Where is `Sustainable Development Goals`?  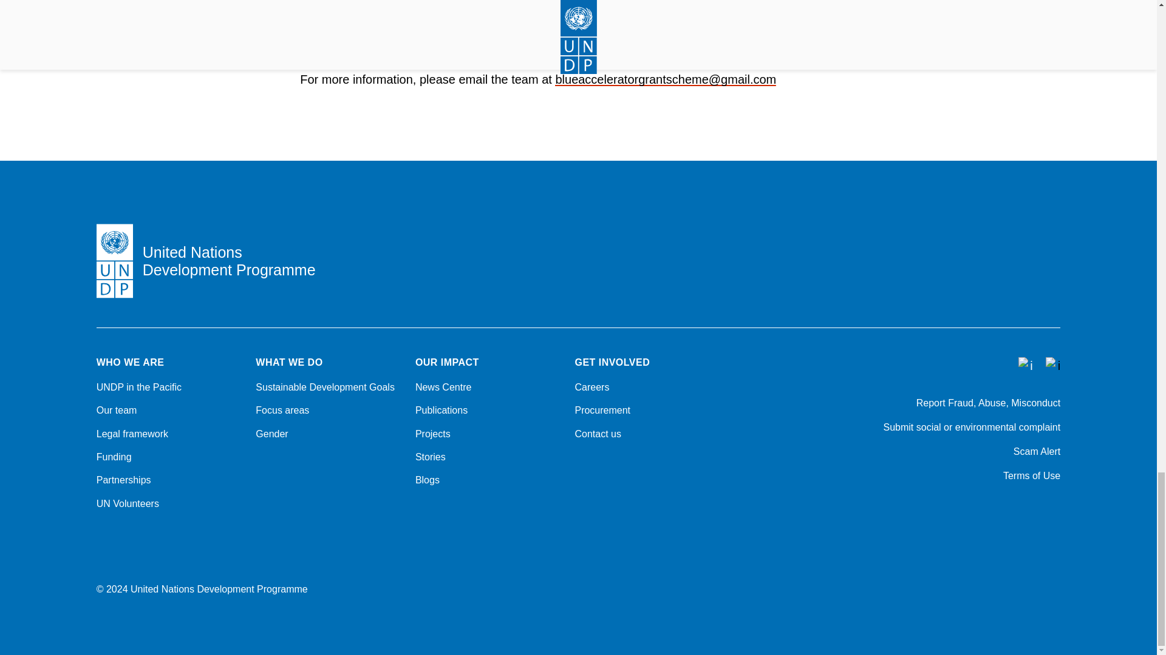 Sustainable Development Goals is located at coordinates (328, 387).